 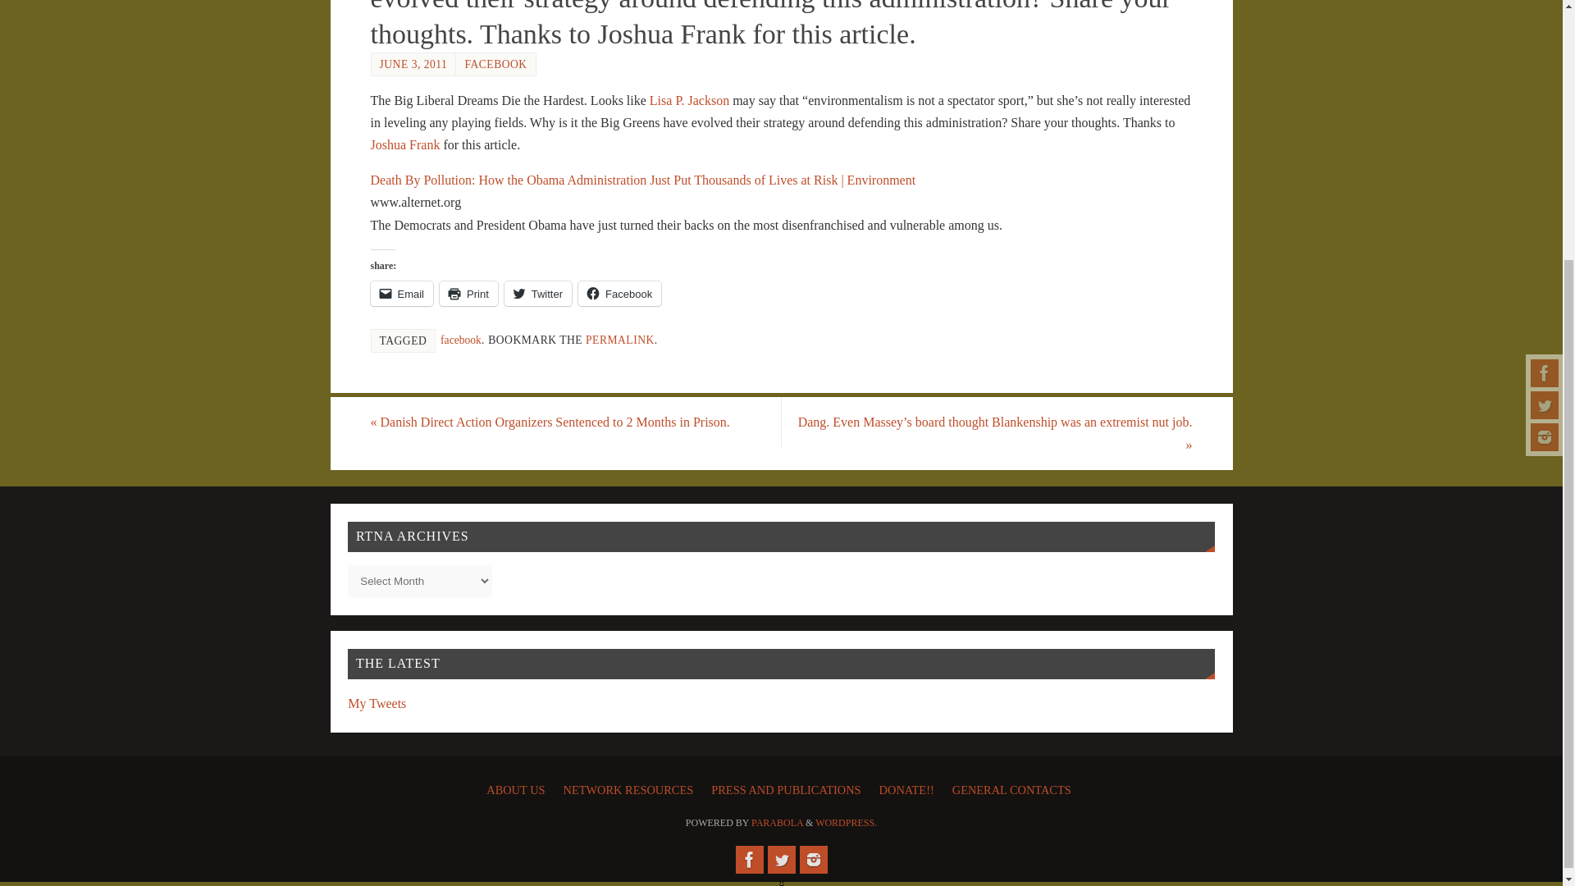 What do you see at coordinates (537, 294) in the screenshot?
I see `Click to share on Twitter` at bounding box center [537, 294].